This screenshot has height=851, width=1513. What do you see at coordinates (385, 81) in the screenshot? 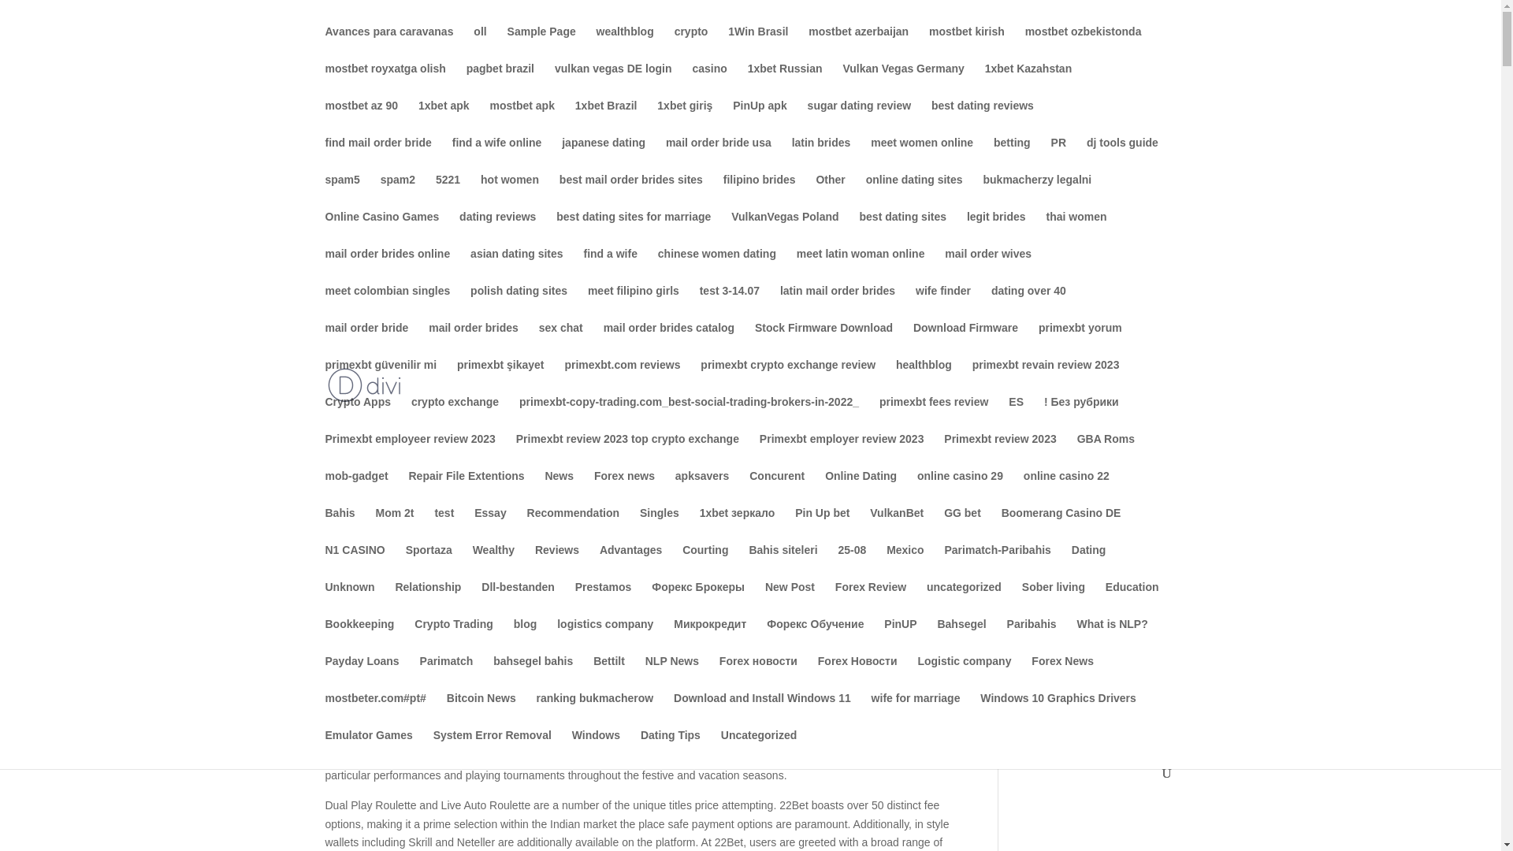
I see `mostbet royxatga olish` at bounding box center [385, 81].